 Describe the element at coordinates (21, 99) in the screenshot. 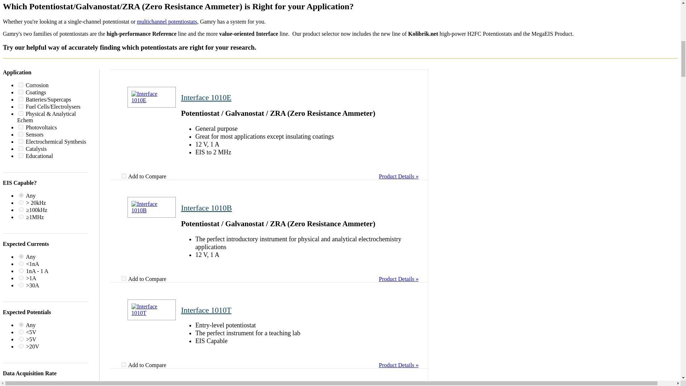

I see `3` at that location.